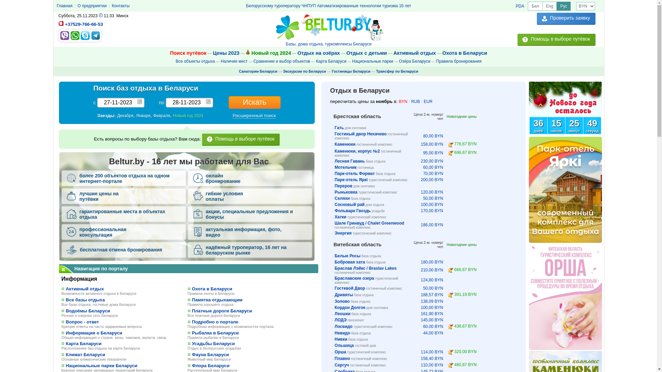 The height and width of the screenshot is (372, 662). I want to click on 60,00 BYN, so click(433, 327).